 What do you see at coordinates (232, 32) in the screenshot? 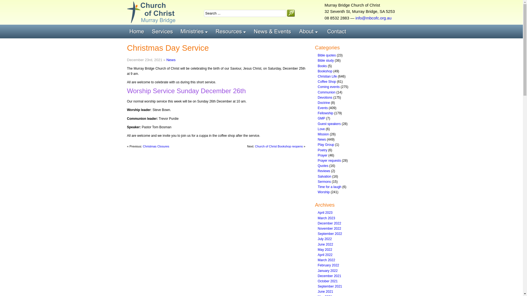
I see `Resources & Links` at bounding box center [232, 32].